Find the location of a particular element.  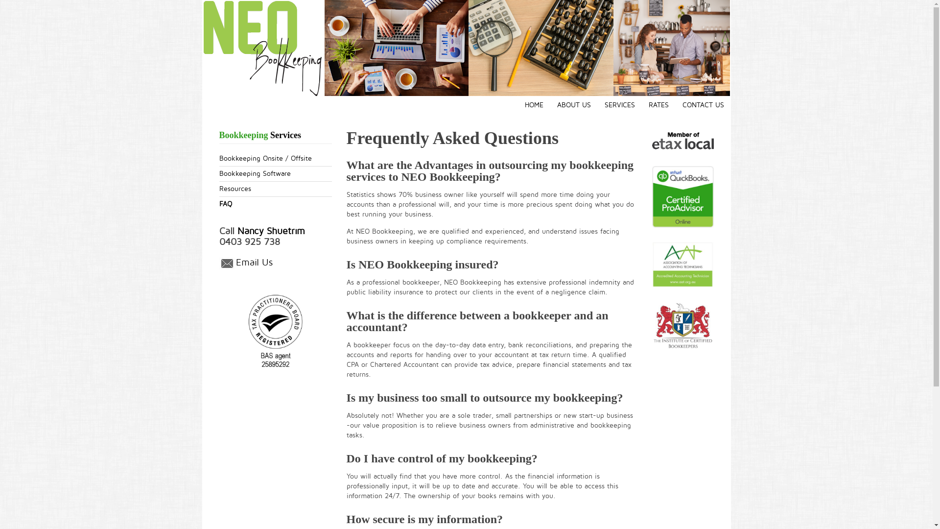

RATES is located at coordinates (658, 105).